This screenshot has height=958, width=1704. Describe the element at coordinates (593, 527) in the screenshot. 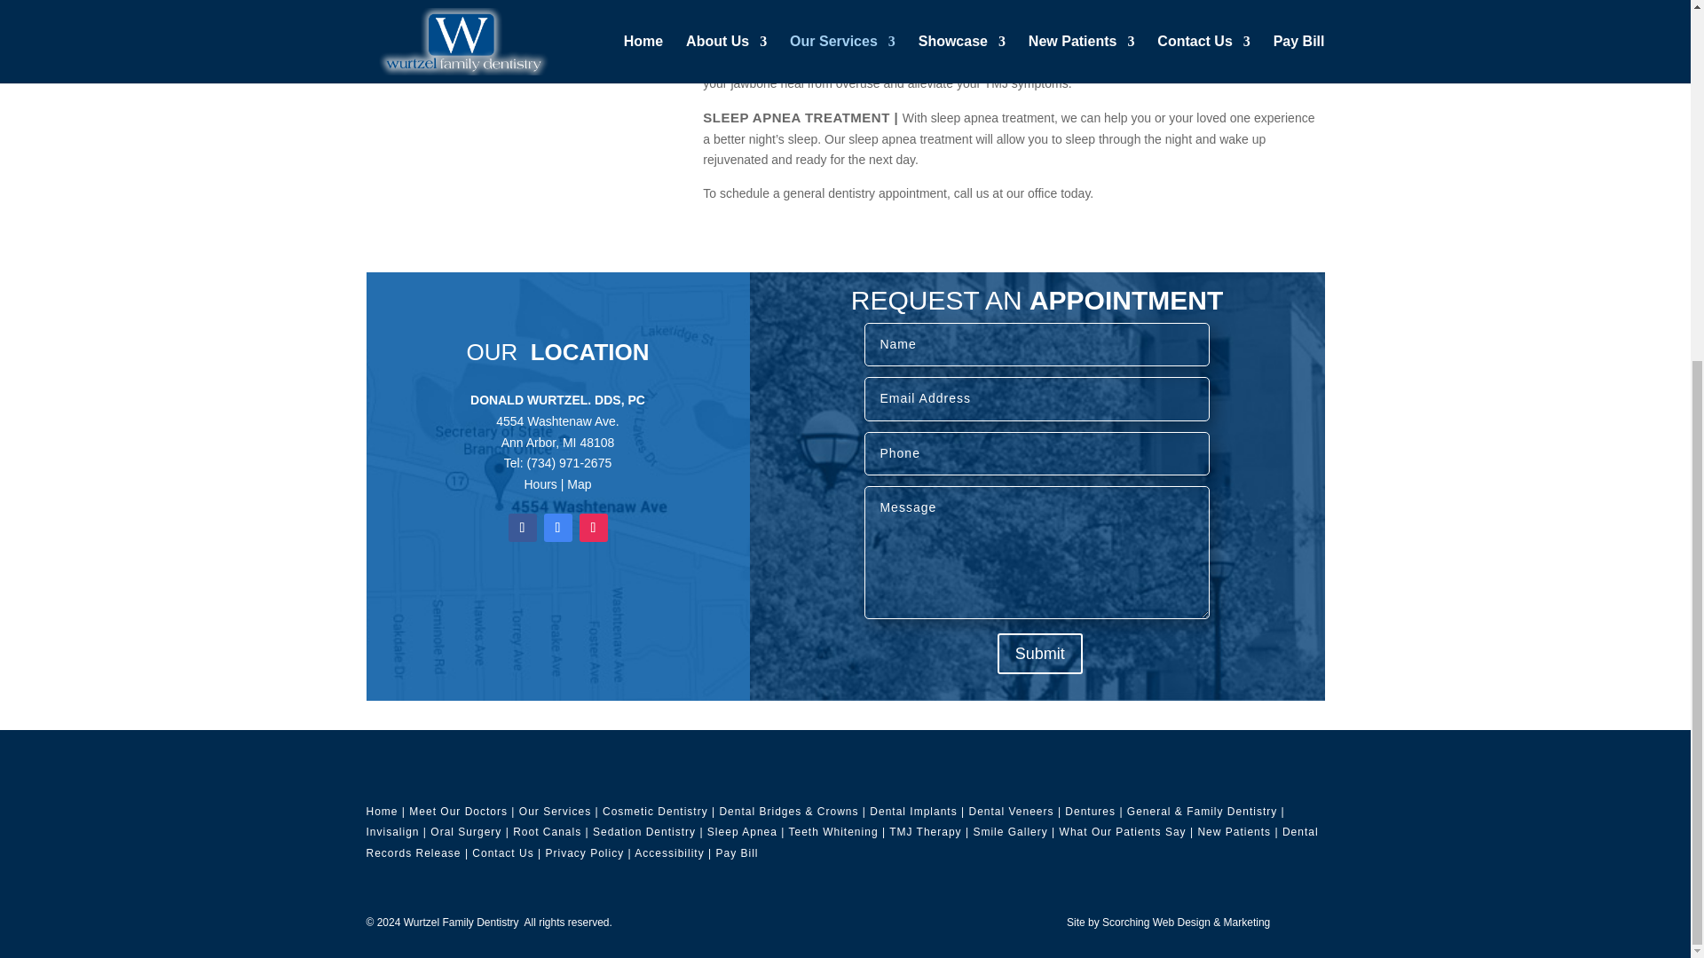

I see `Follow on Instagram` at that location.